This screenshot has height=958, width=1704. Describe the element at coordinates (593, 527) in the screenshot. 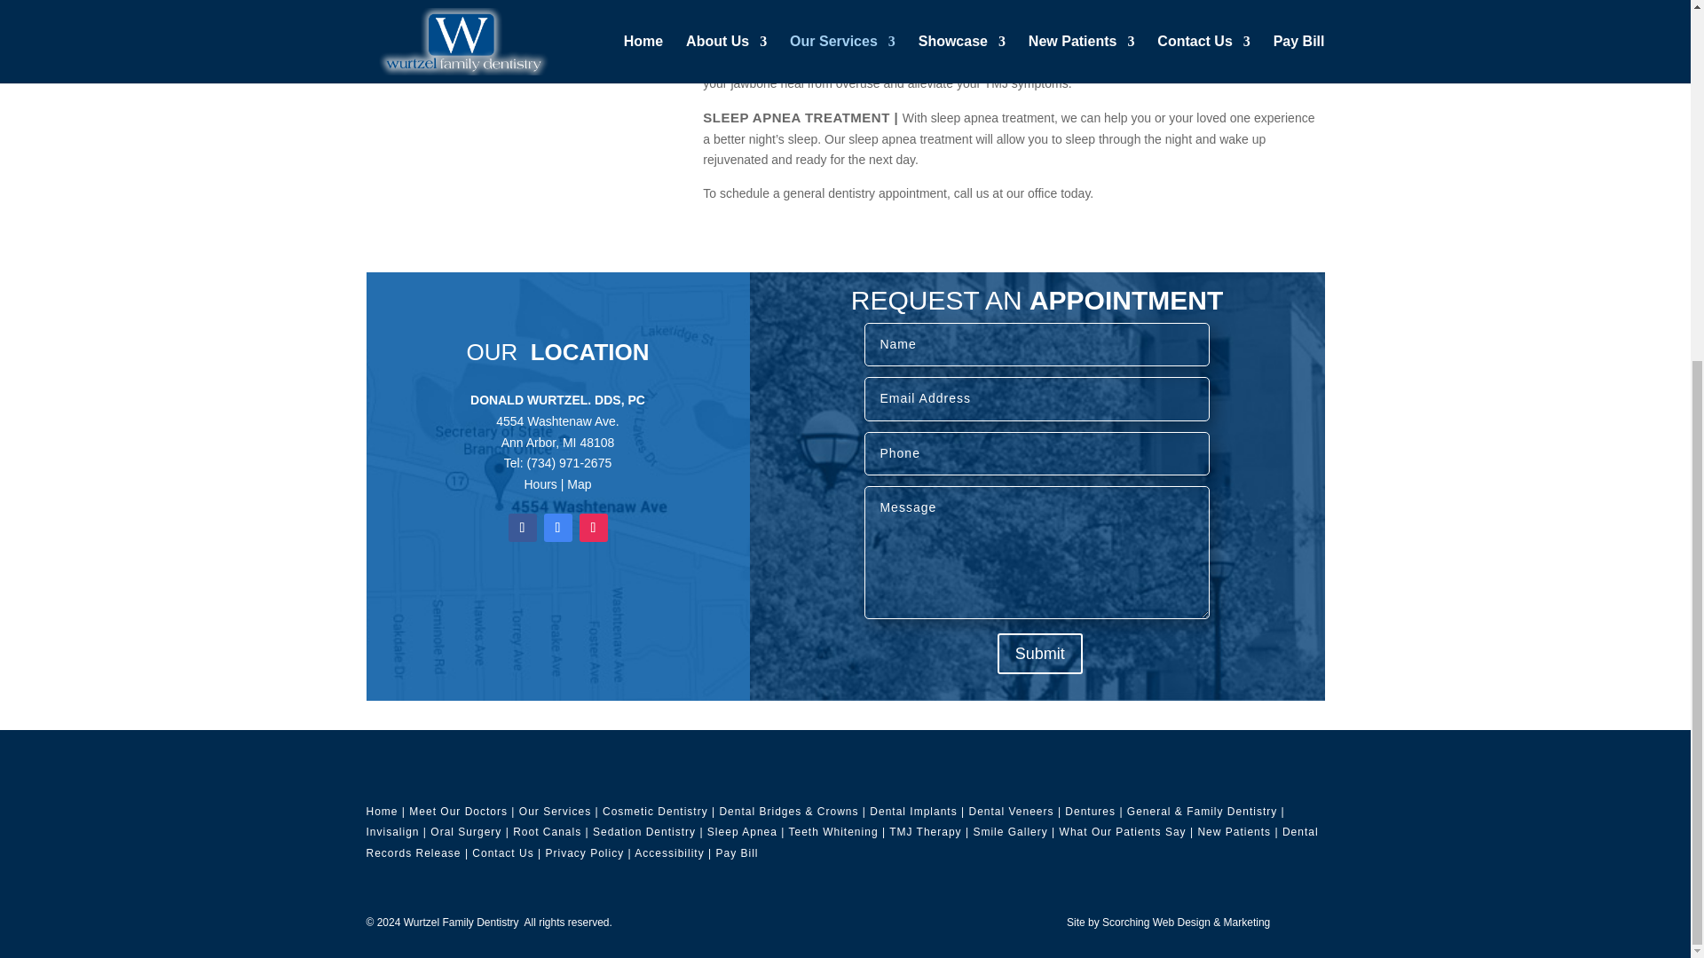

I see `Follow on Instagram` at that location.